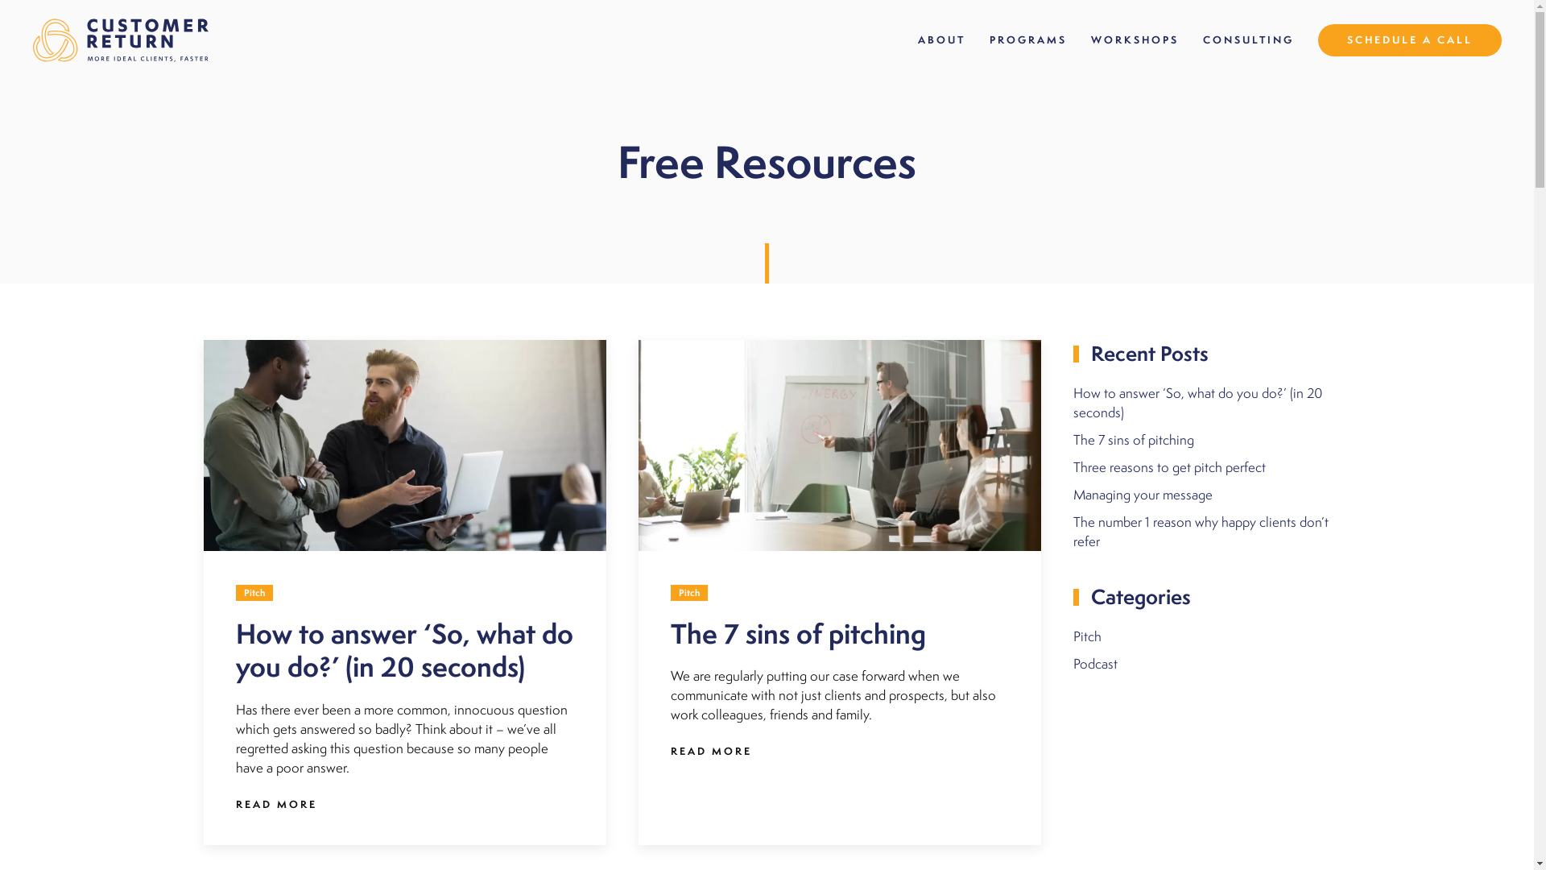 The height and width of the screenshot is (870, 1546). Describe the element at coordinates (1248, 40) in the screenshot. I see `CONSULTING` at that location.